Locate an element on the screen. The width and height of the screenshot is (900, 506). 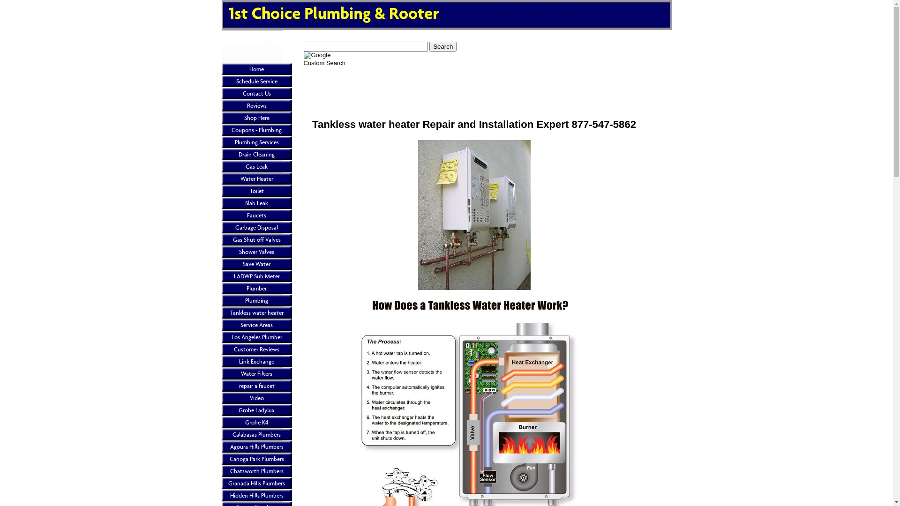
Video is located at coordinates (256, 398).